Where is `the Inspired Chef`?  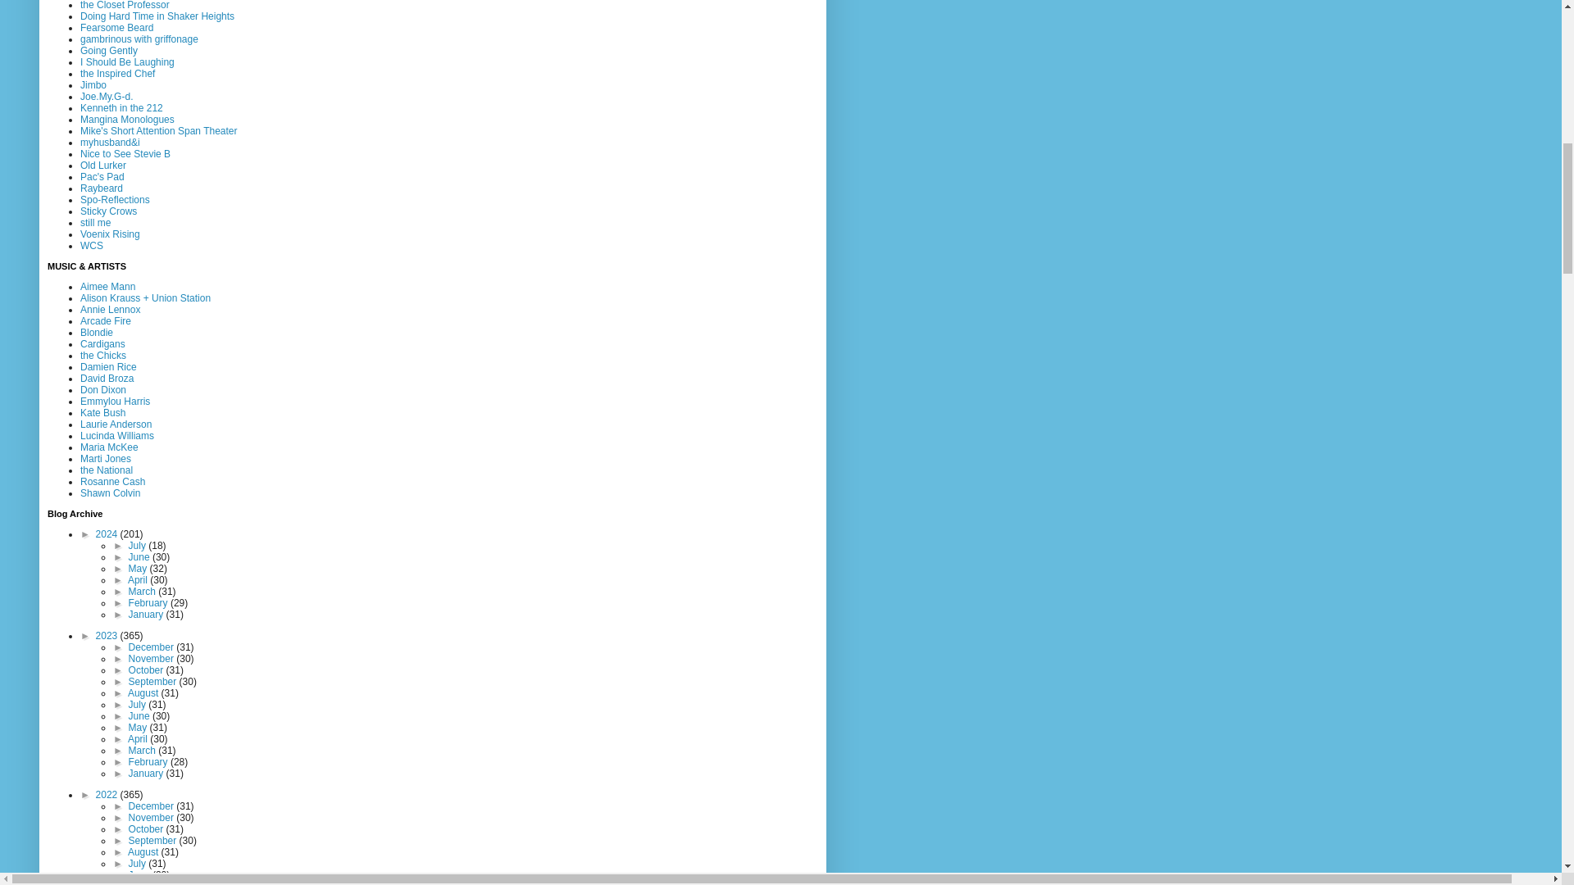 the Inspired Chef is located at coordinates (116, 74).